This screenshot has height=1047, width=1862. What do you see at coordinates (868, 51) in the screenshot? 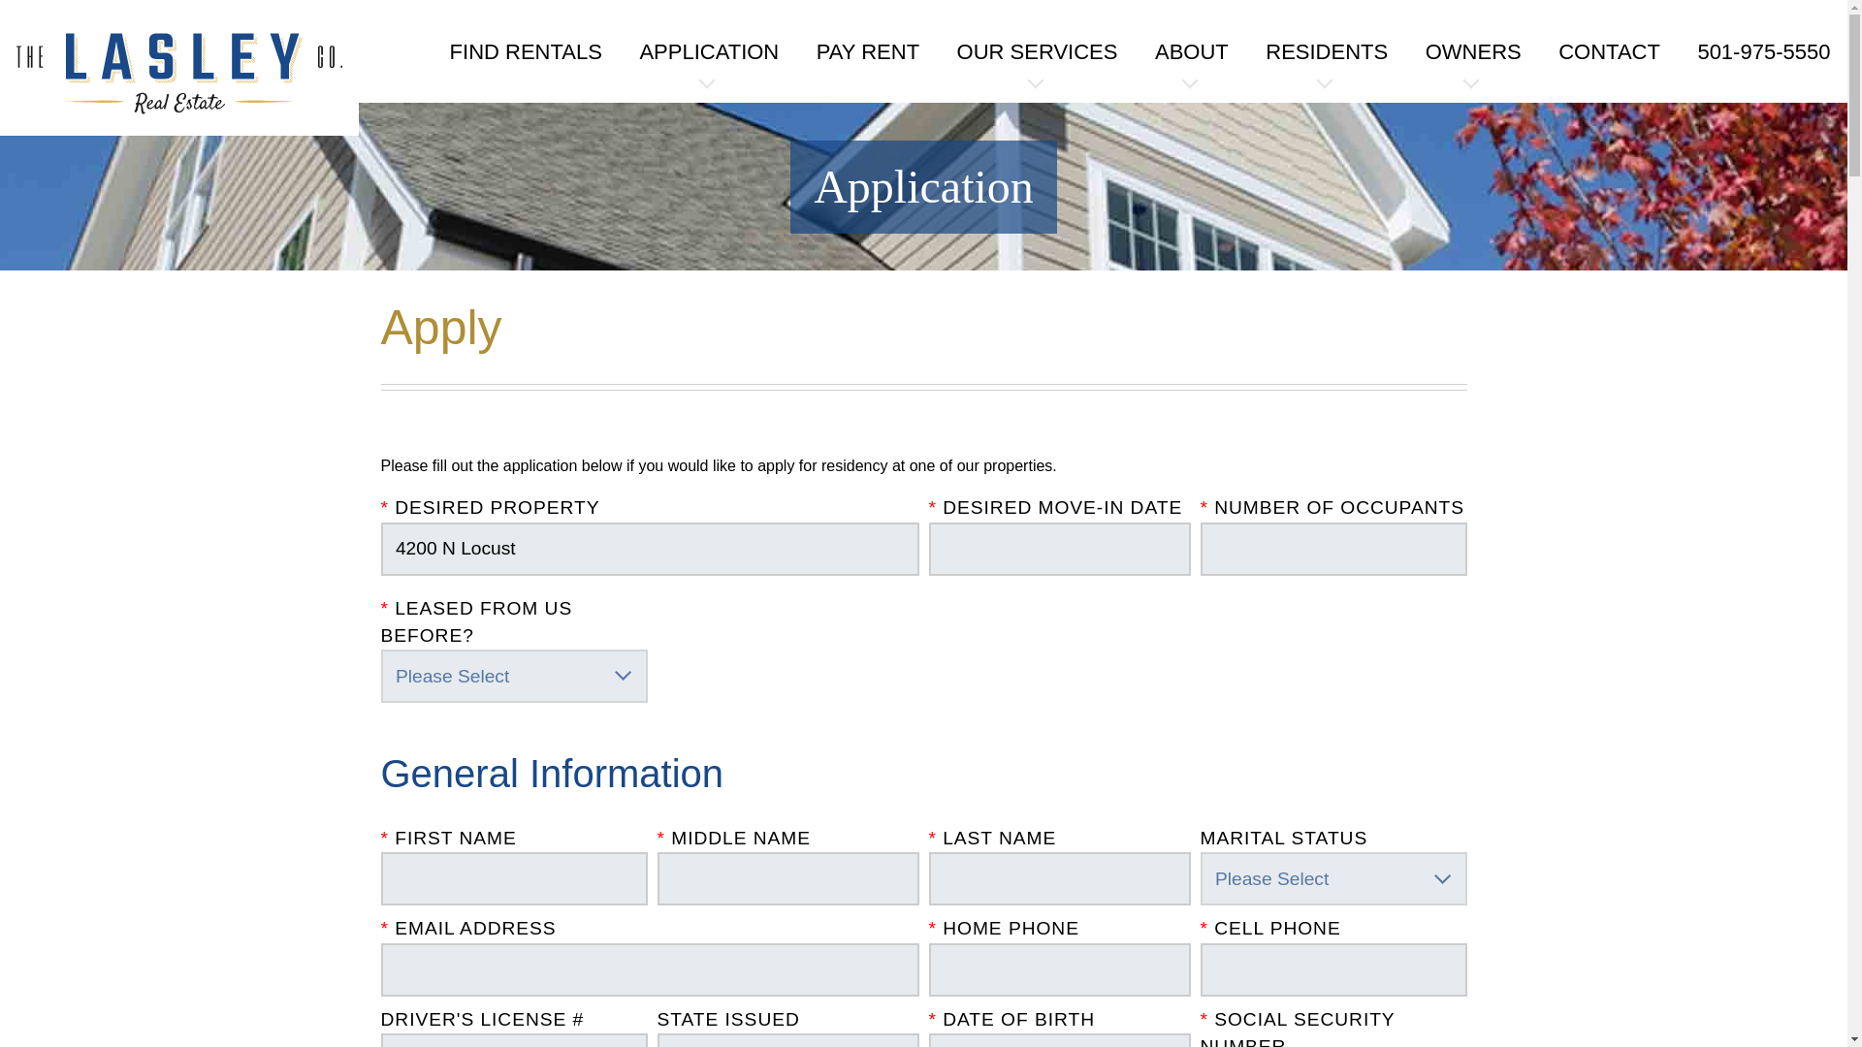
I see `PAY RENT` at bounding box center [868, 51].